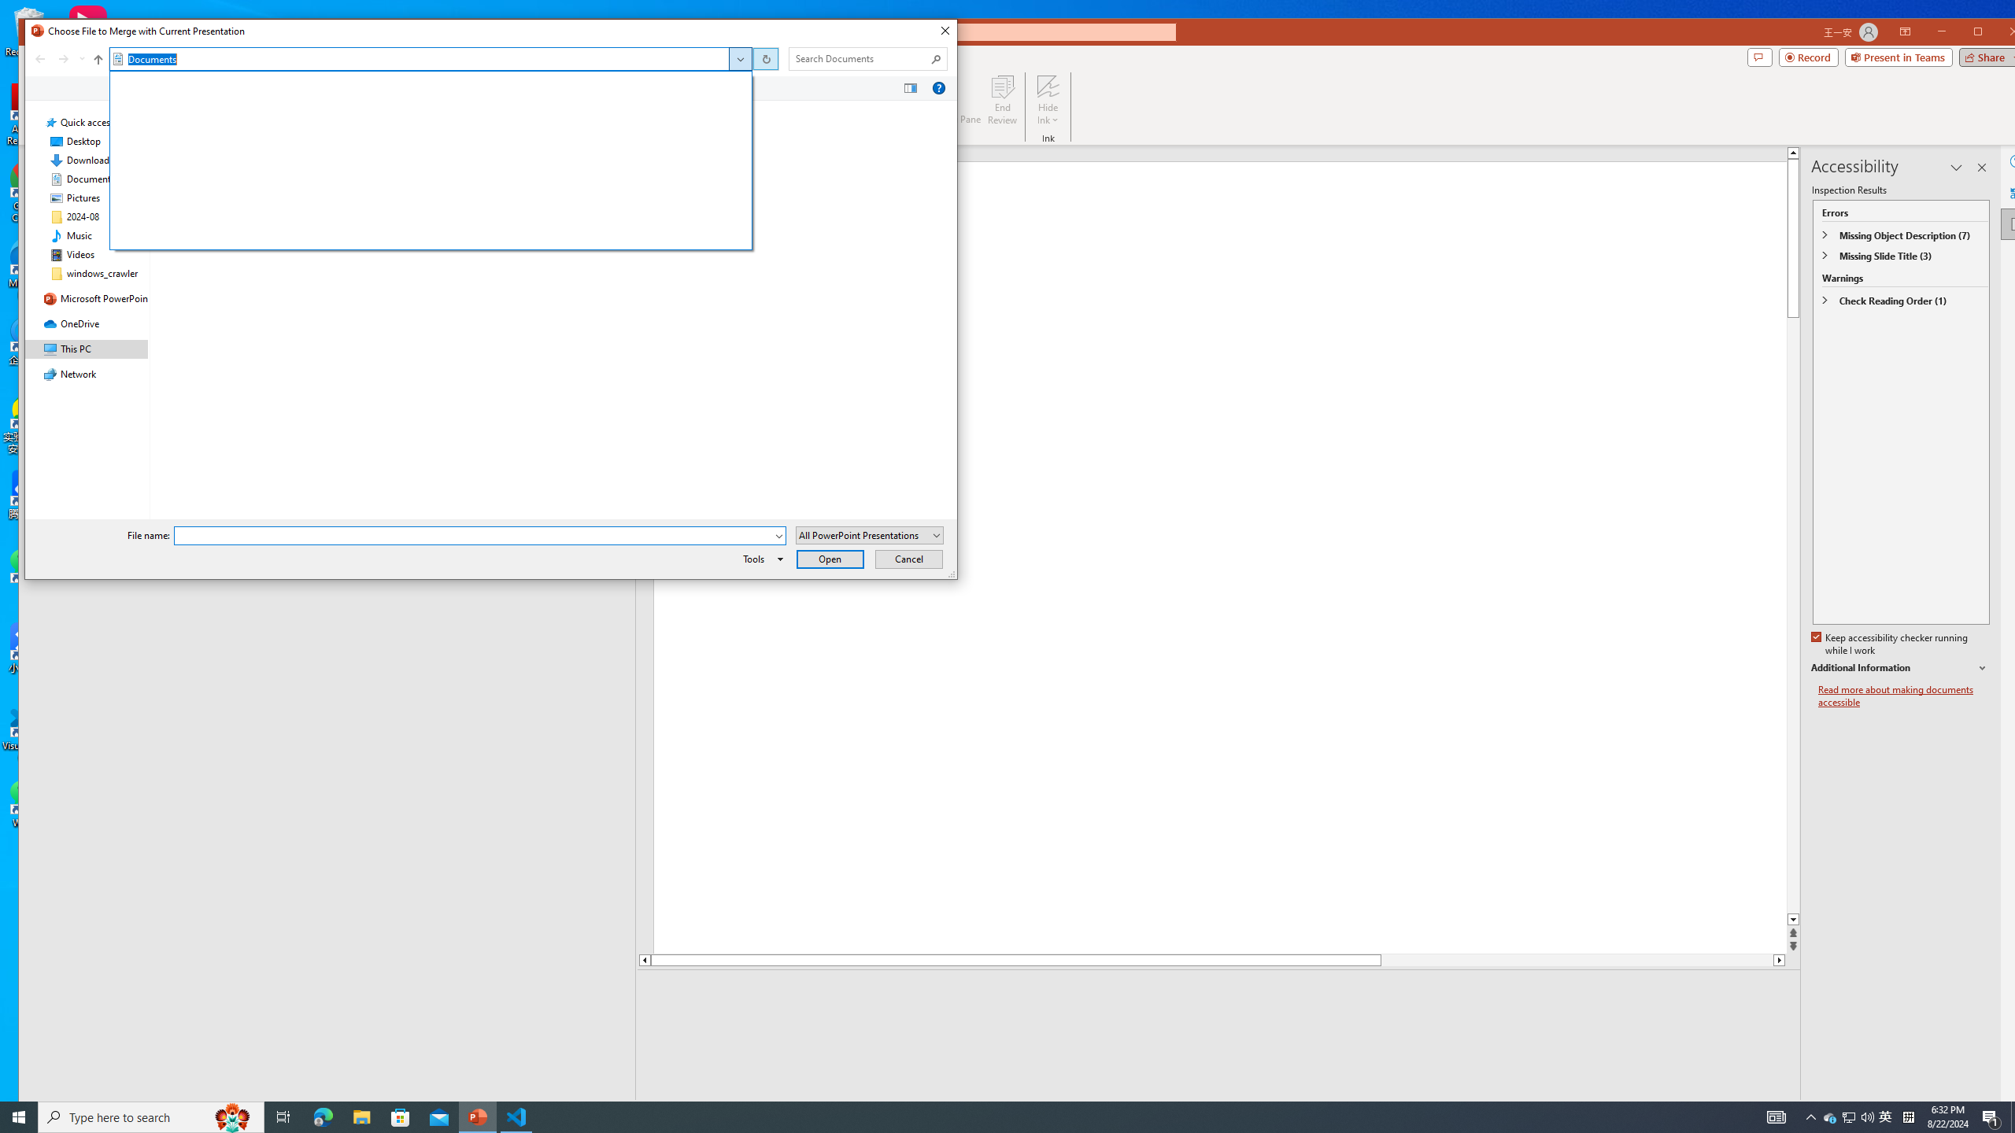 Image resolution: width=2015 pixels, height=1133 pixels. What do you see at coordinates (740, 58) in the screenshot?
I see `Address` at bounding box center [740, 58].